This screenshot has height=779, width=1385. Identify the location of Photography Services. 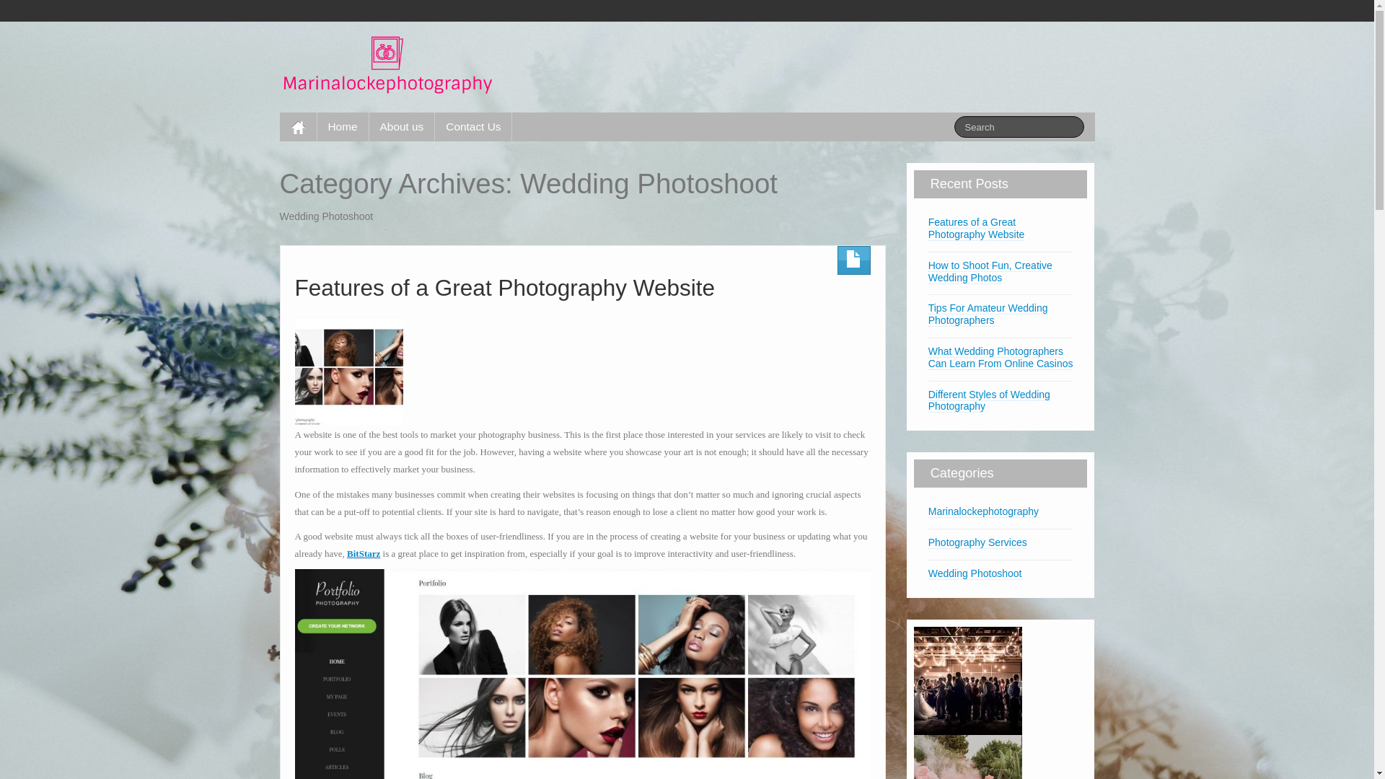
(978, 542).